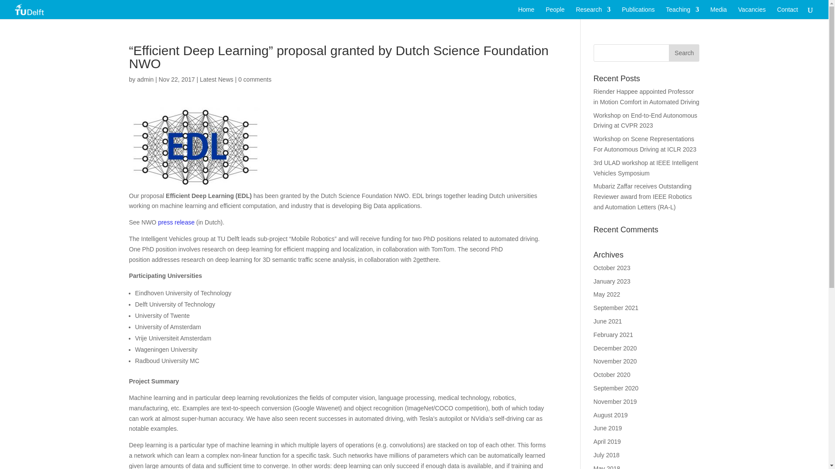 Image resolution: width=835 pixels, height=469 pixels. Describe the element at coordinates (682, 13) in the screenshot. I see `Teaching` at that location.